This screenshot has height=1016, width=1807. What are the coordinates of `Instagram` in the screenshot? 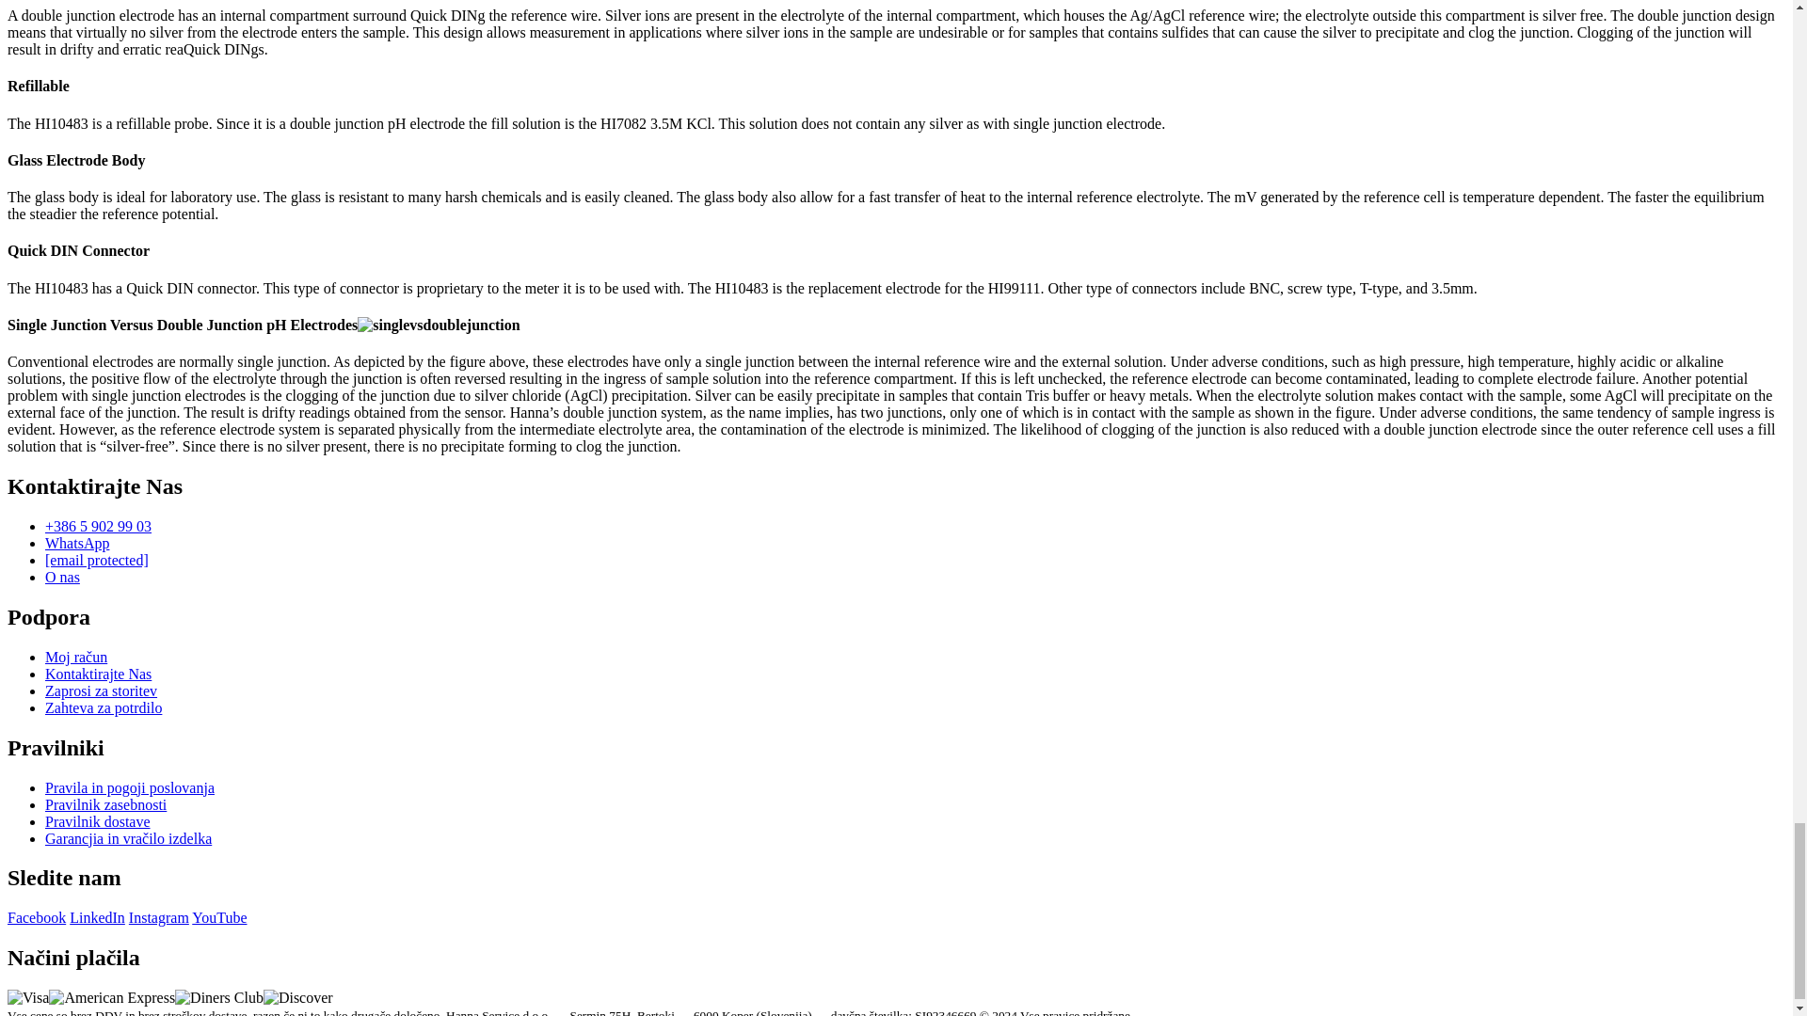 It's located at (158, 916).